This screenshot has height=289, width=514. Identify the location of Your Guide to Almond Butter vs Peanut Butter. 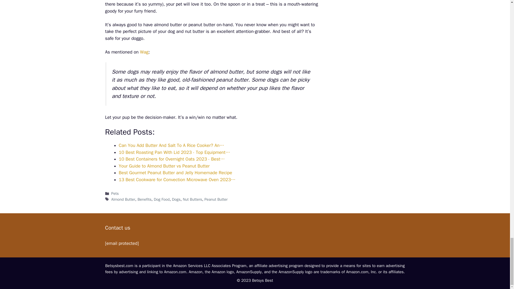
(164, 166).